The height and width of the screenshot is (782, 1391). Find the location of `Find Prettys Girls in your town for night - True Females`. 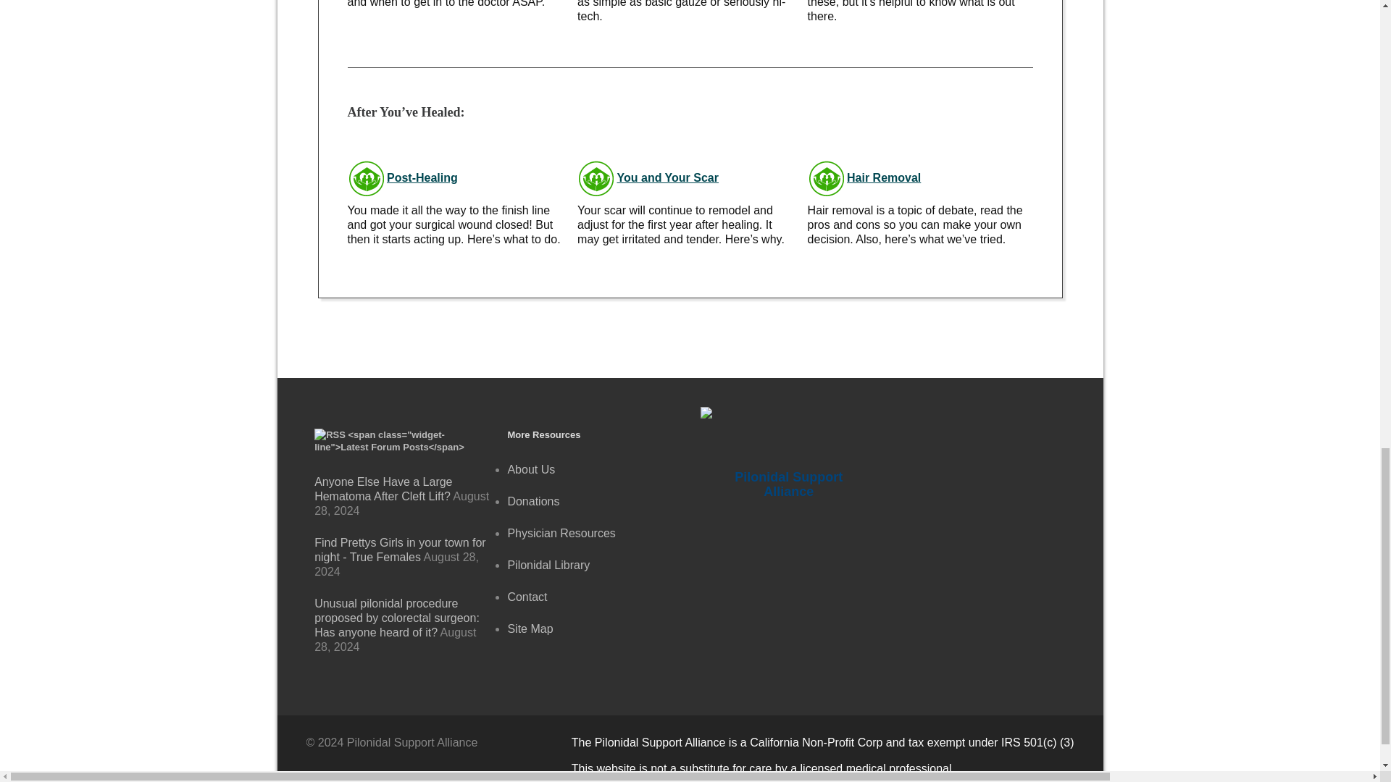

Find Prettys Girls in your town for night - True Females is located at coordinates (400, 549).